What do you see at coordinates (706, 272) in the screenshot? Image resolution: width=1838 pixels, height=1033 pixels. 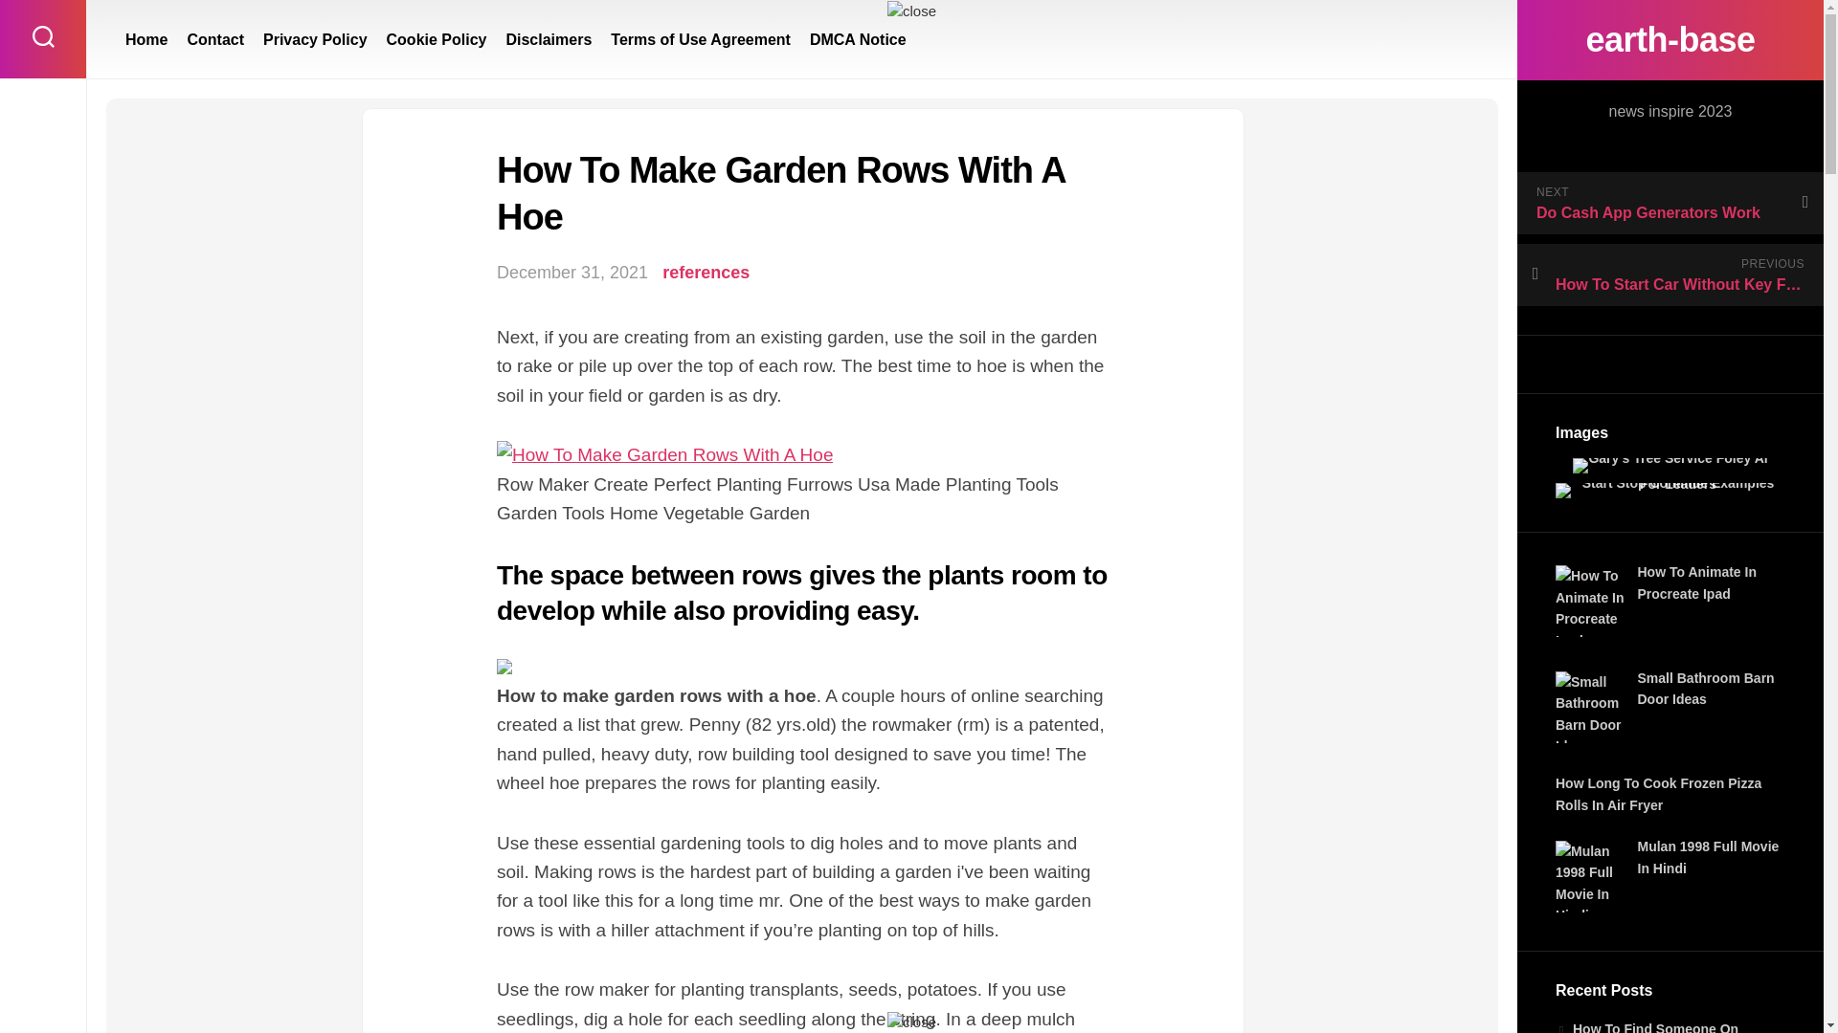 I see `references` at bounding box center [706, 272].